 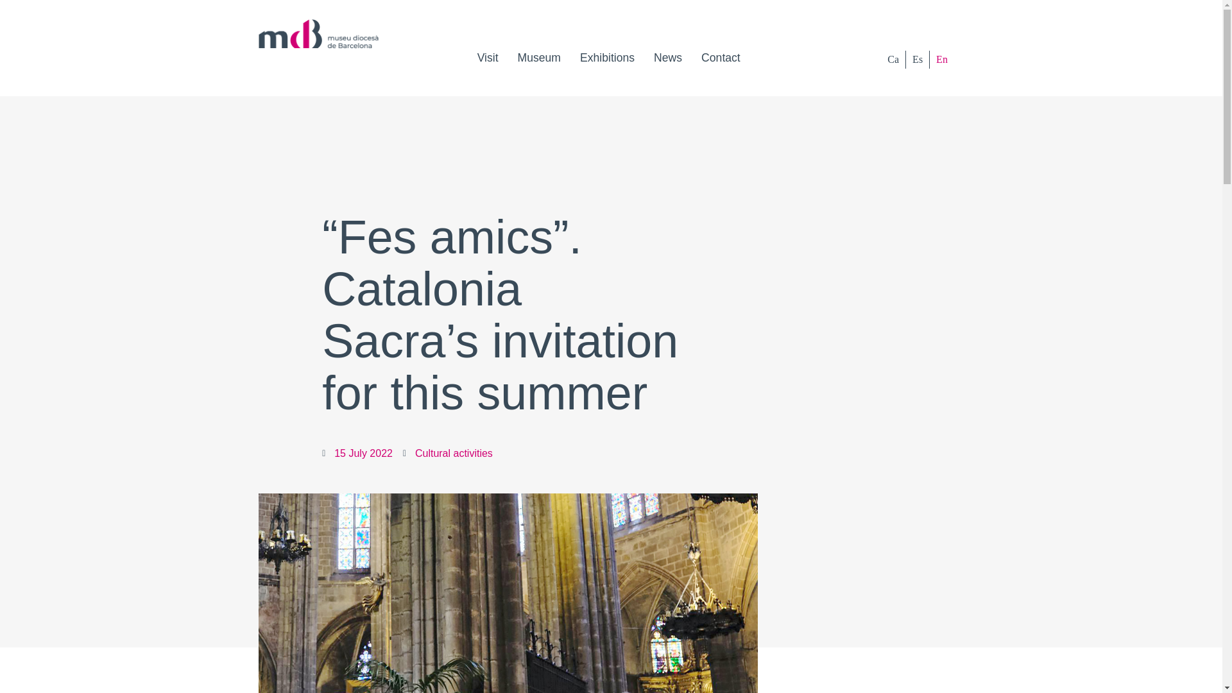 I want to click on Ca, so click(x=893, y=59).